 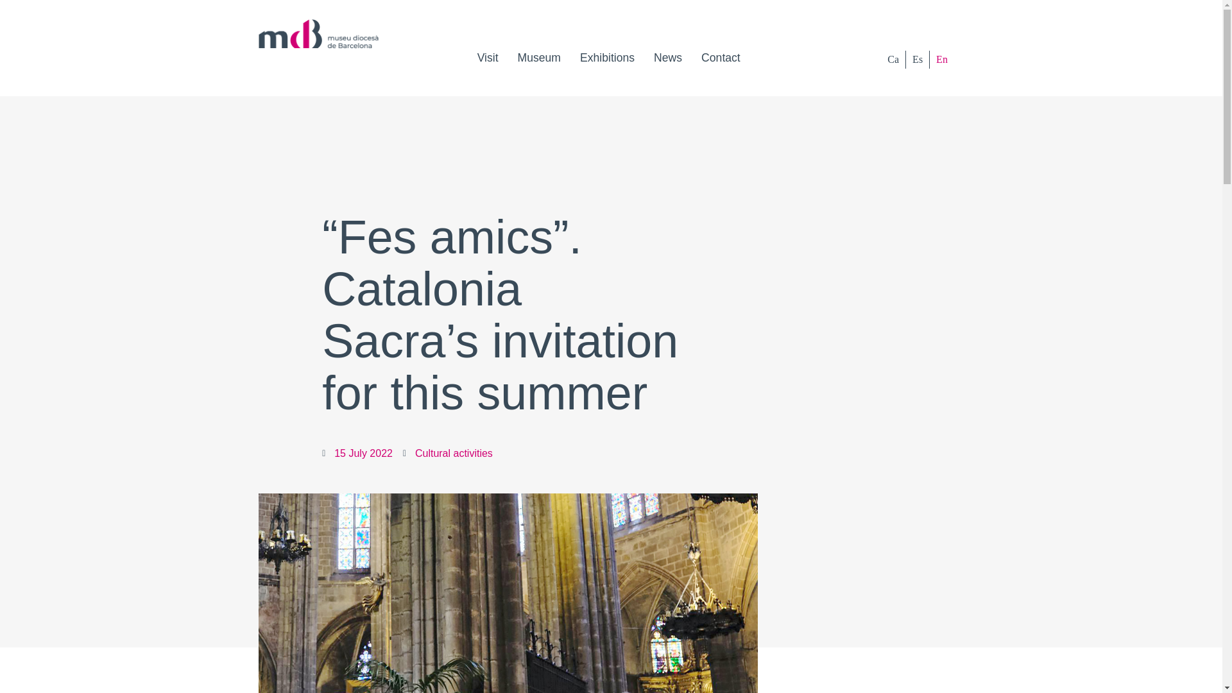 I want to click on Ca, so click(x=893, y=59).